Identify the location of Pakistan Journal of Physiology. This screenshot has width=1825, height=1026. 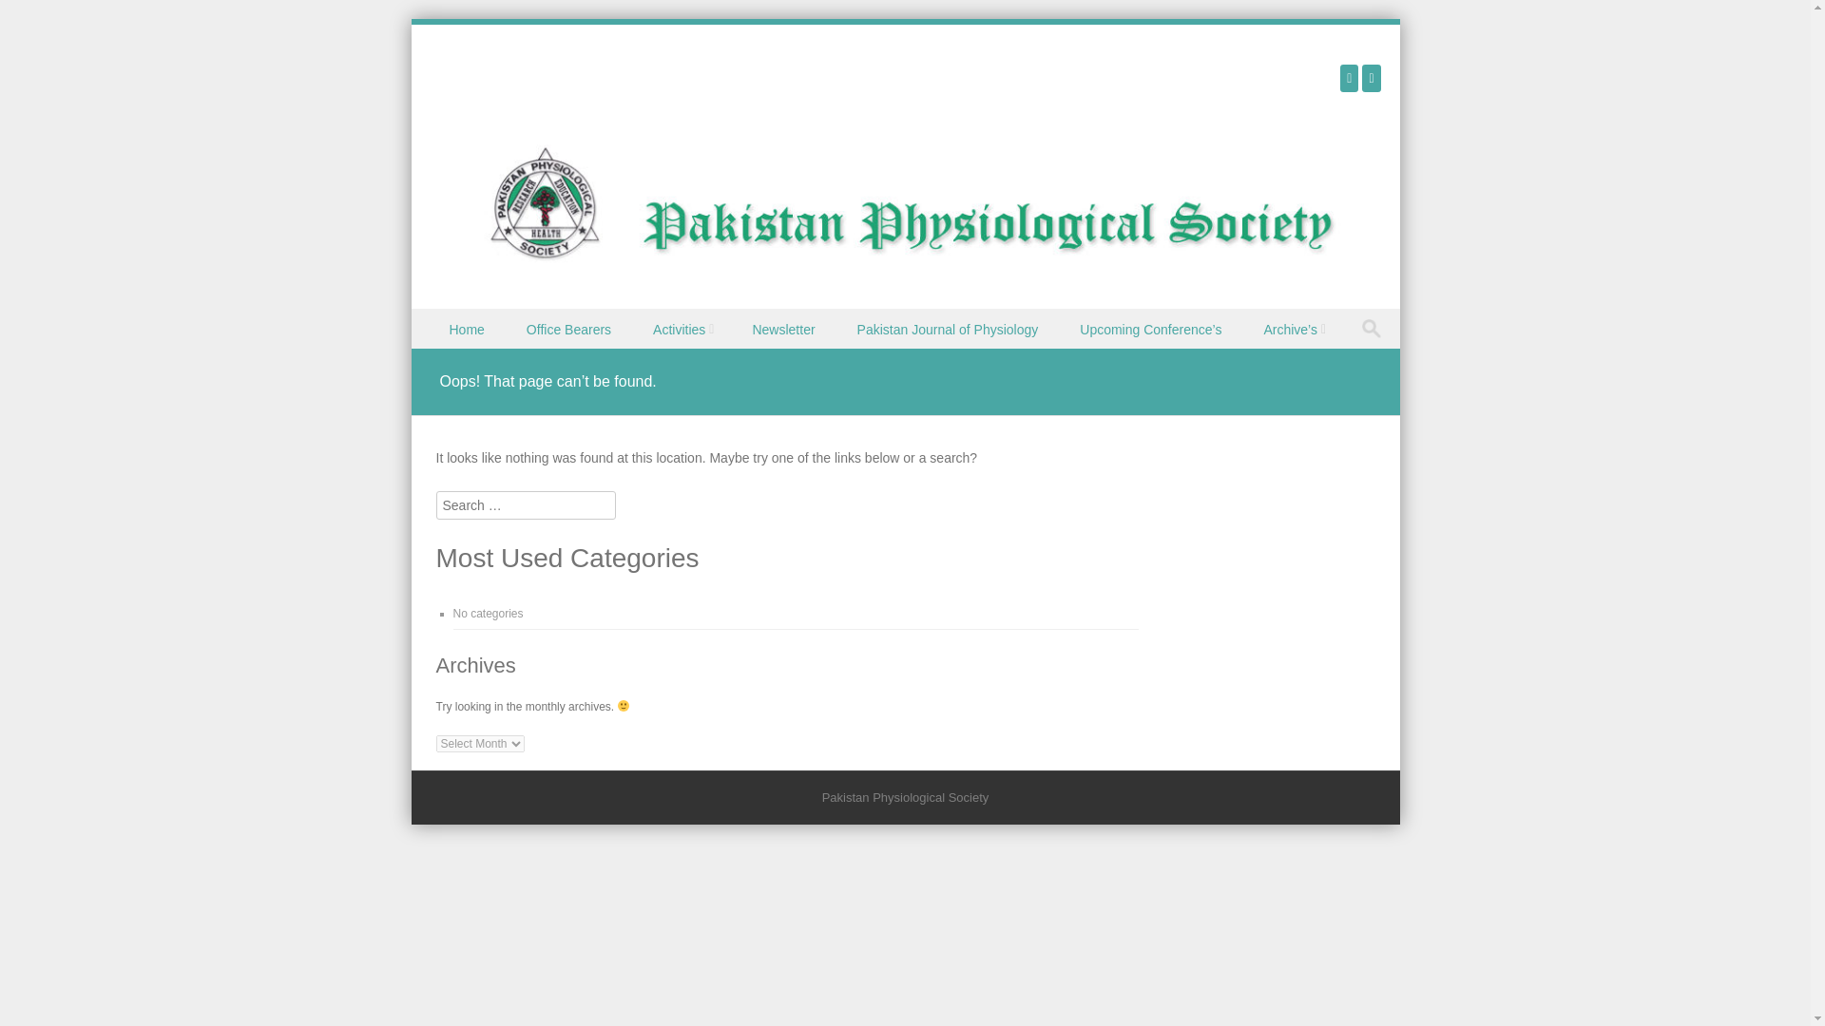
(950, 329).